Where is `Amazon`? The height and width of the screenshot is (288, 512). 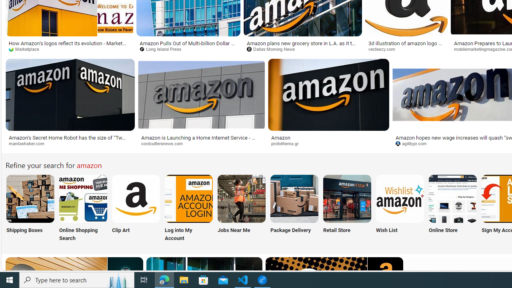 Amazon is located at coordinates (329, 137).